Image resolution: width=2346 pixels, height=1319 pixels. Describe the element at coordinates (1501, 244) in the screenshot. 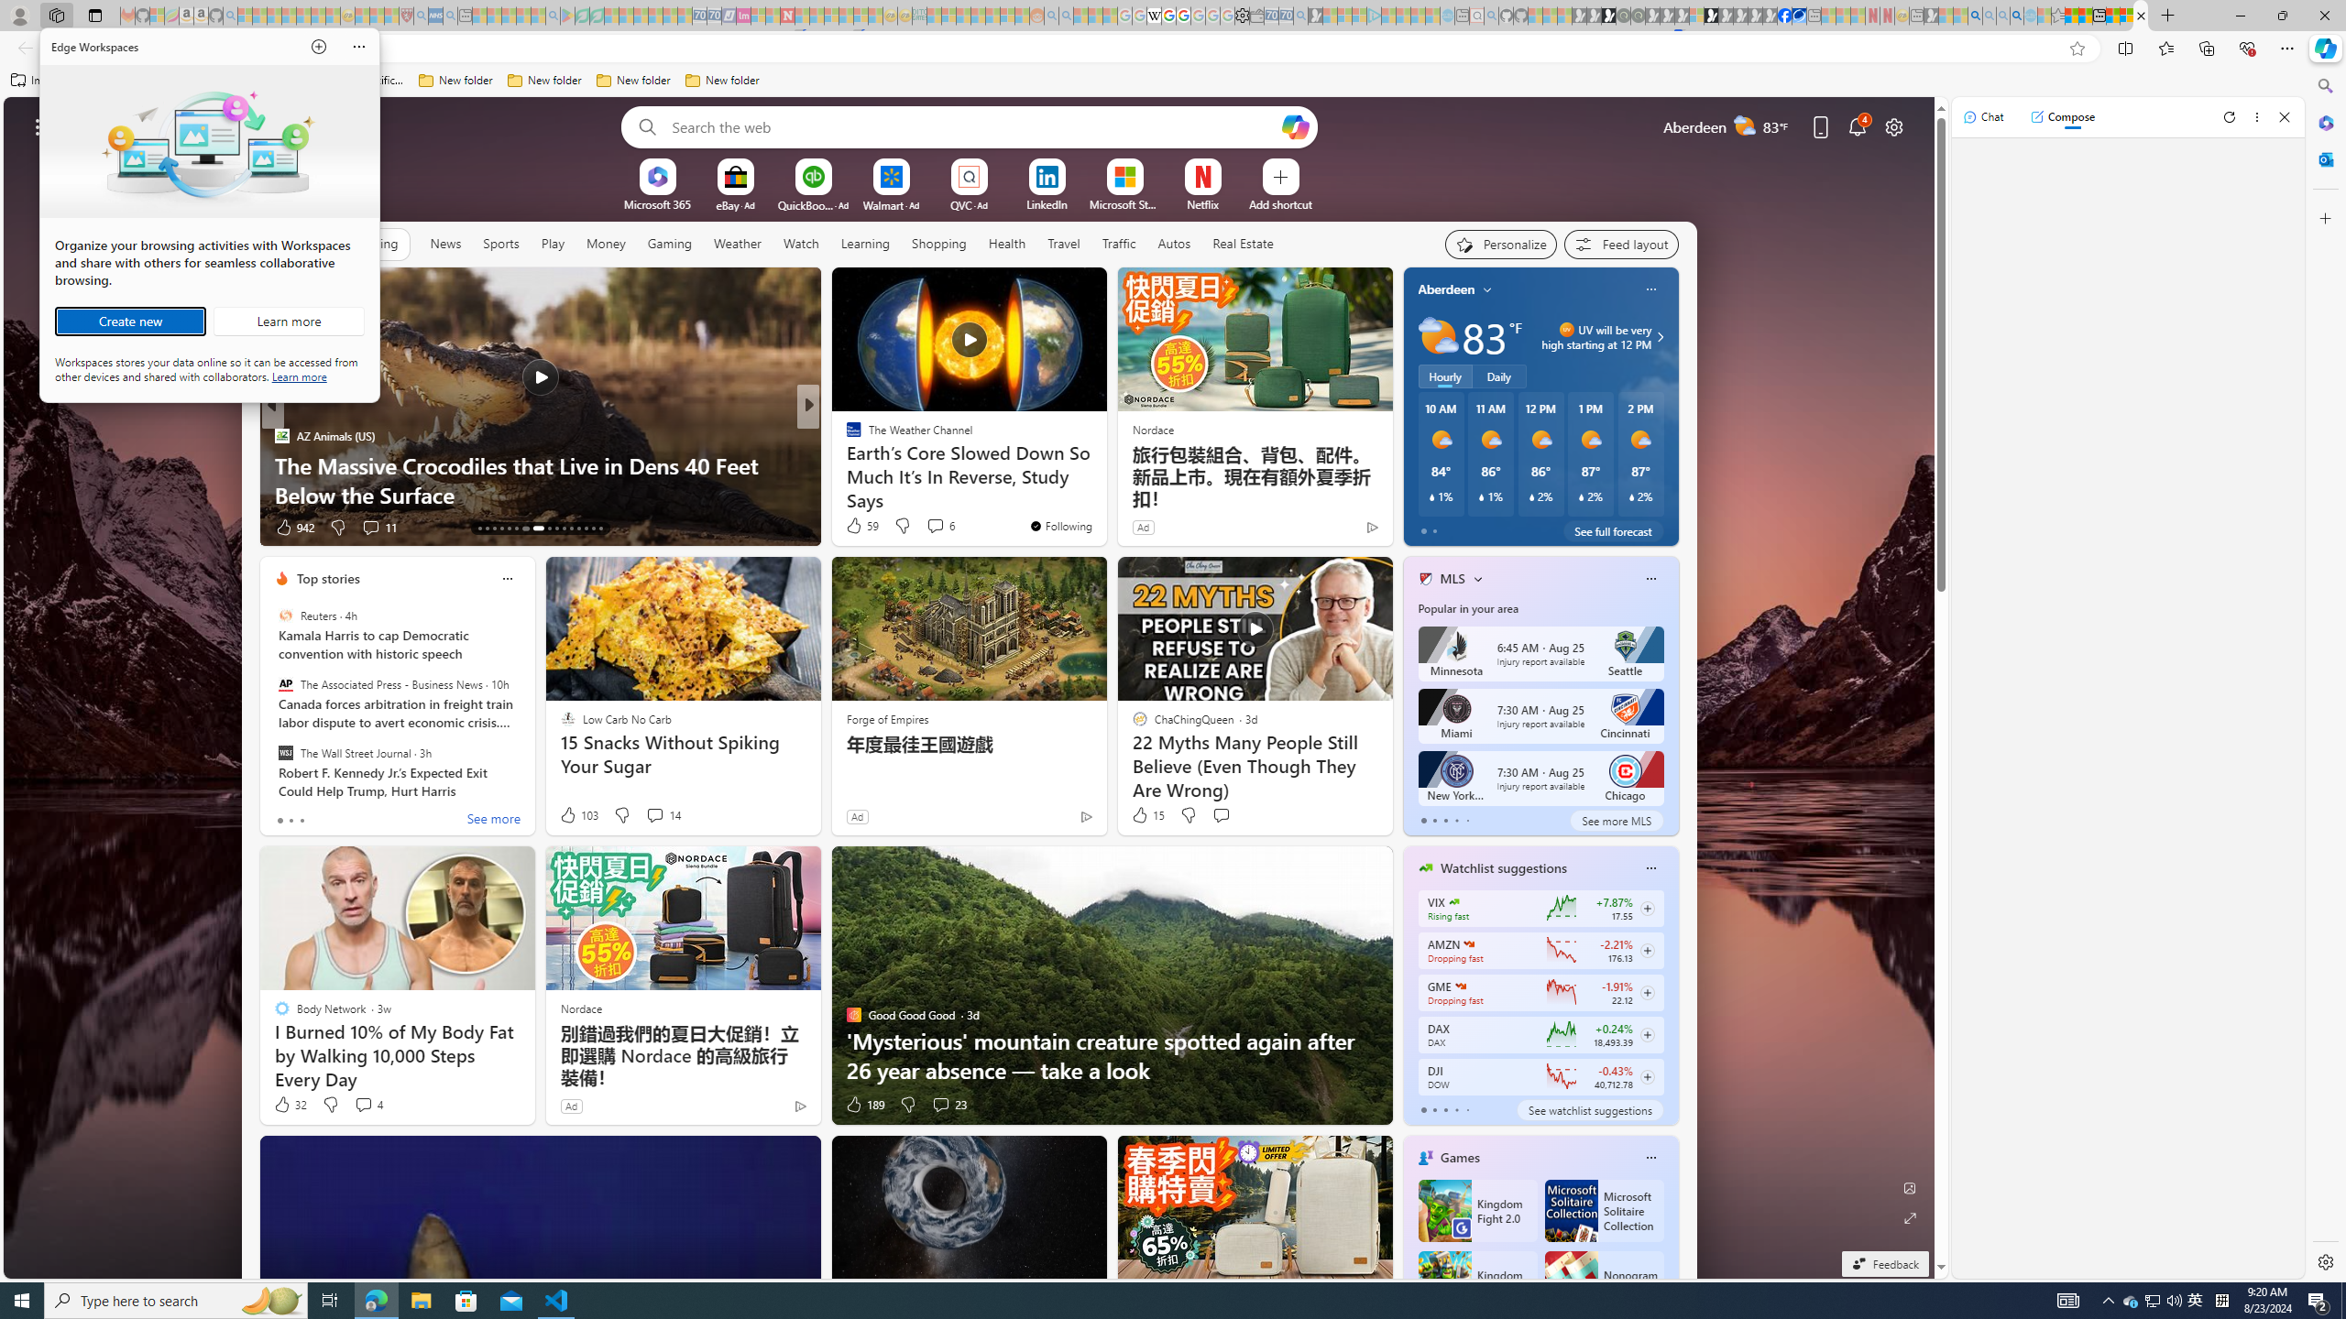

I see `Personalize your feed"` at that location.